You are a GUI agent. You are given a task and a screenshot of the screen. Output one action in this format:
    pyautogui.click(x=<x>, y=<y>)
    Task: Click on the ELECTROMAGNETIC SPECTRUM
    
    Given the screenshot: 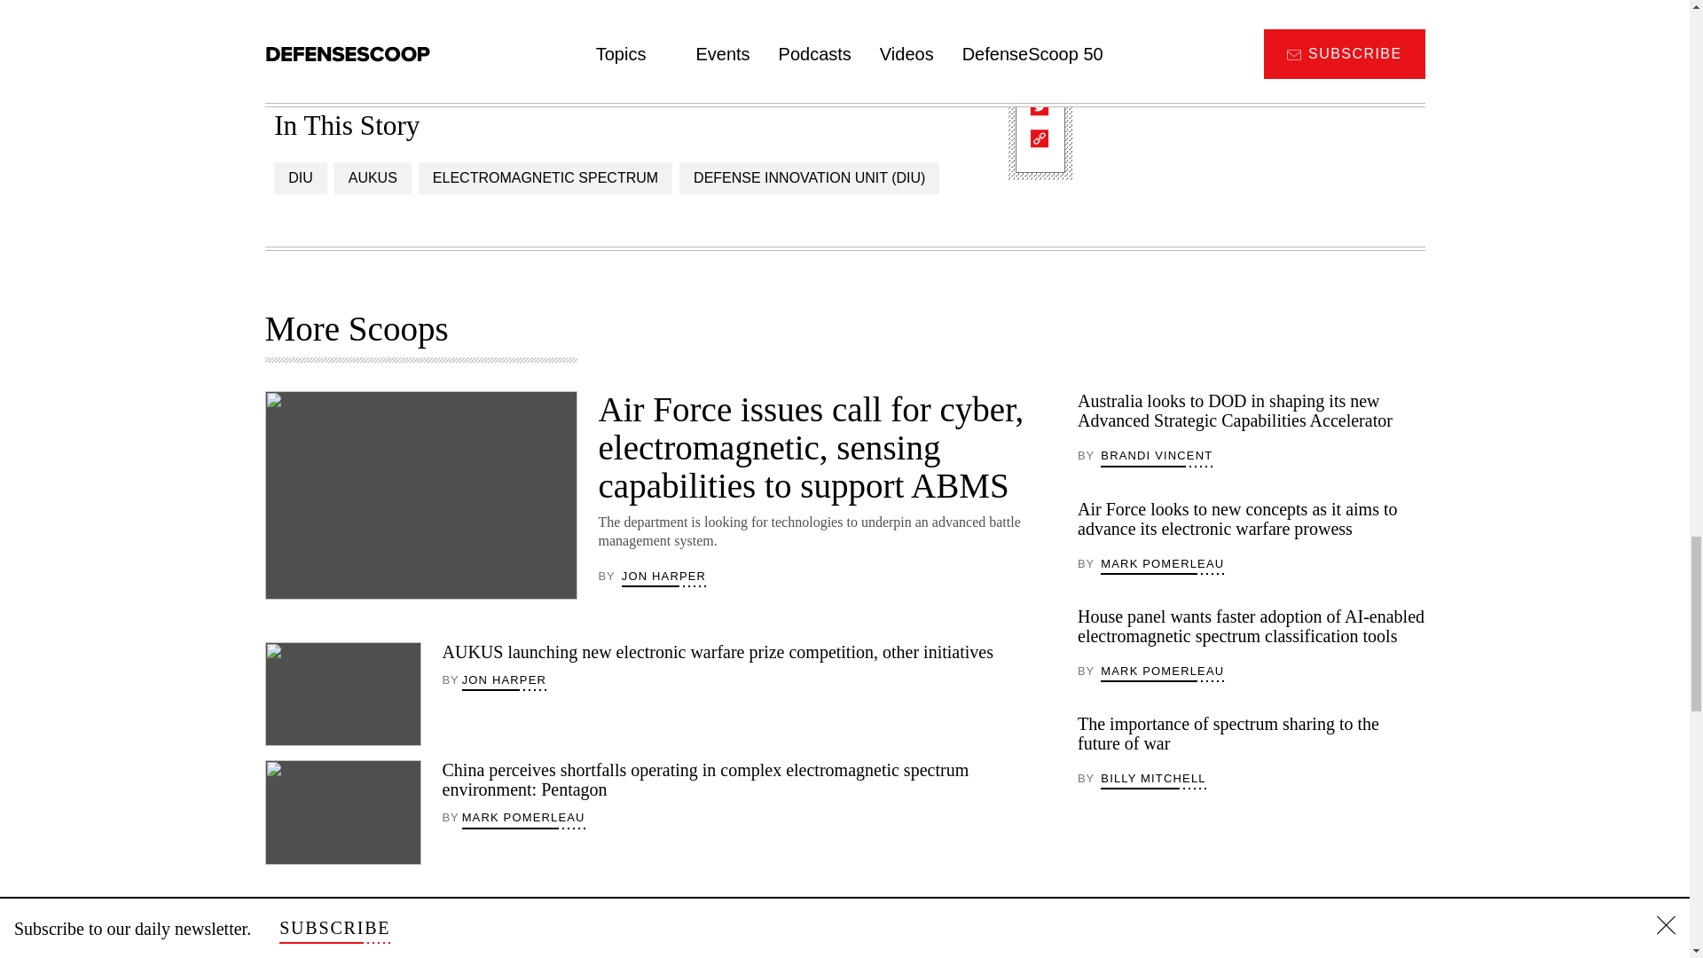 What is the action you would take?
    pyautogui.click(x=545, y=177)
    